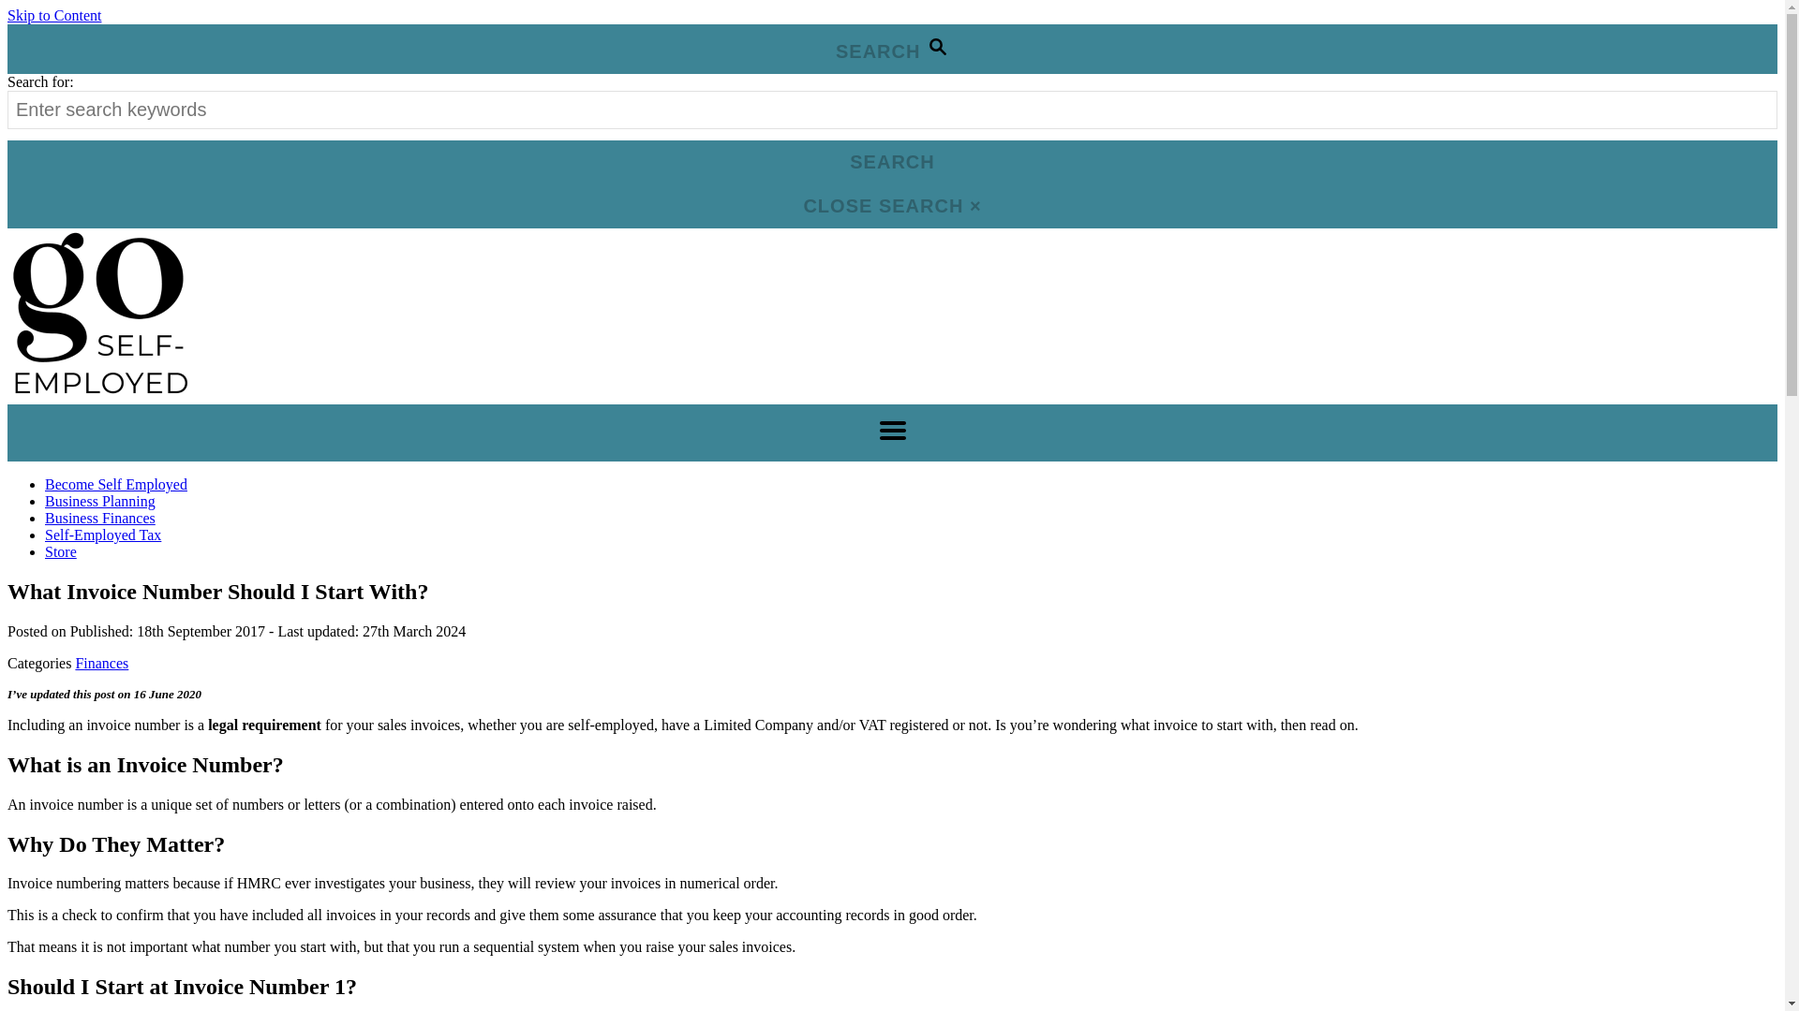  I want to click on MAGNIFYING GLASS, so click(937, 46).